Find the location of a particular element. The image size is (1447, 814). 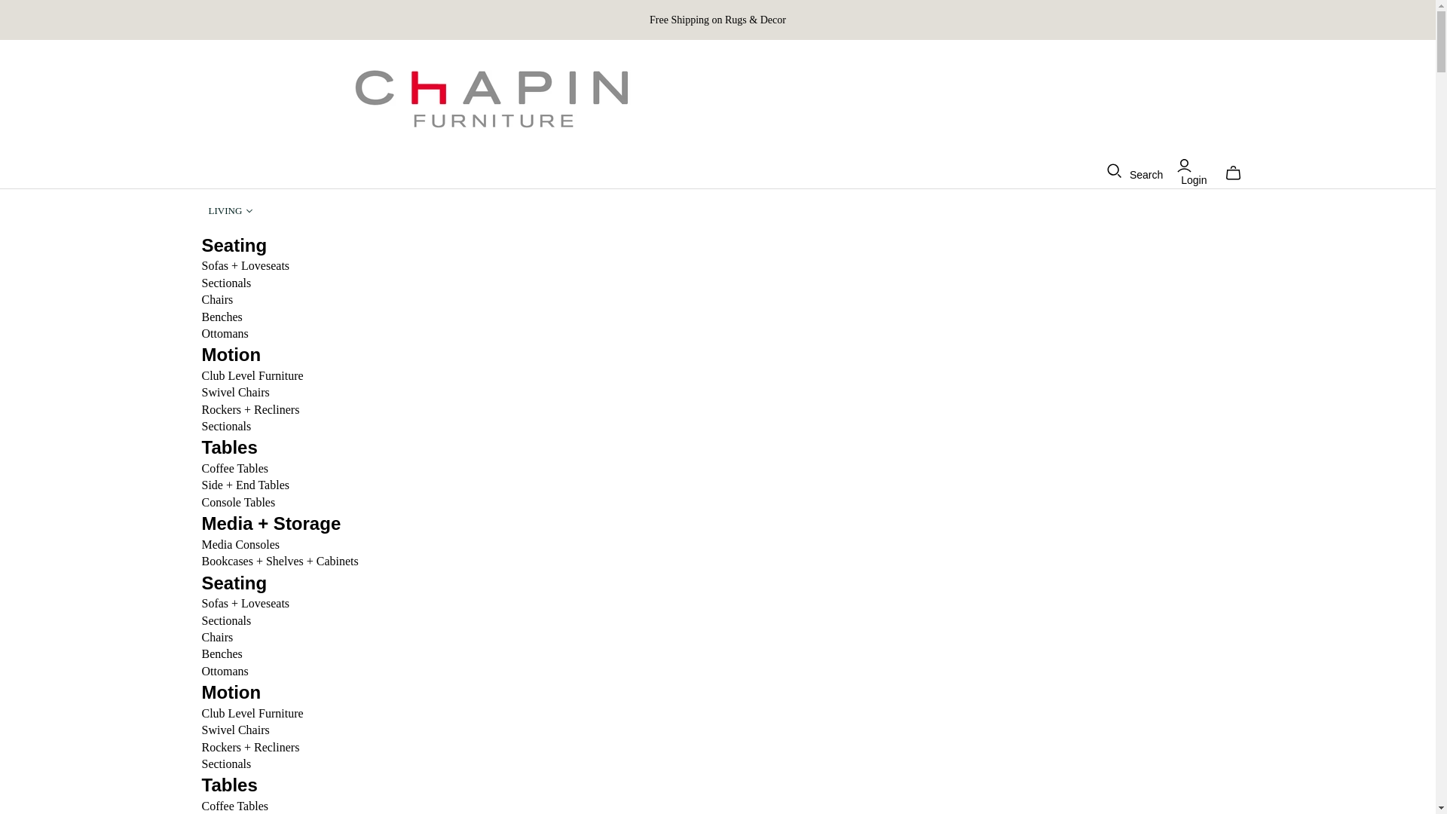

Chairs is located at coordinates (217, 638).